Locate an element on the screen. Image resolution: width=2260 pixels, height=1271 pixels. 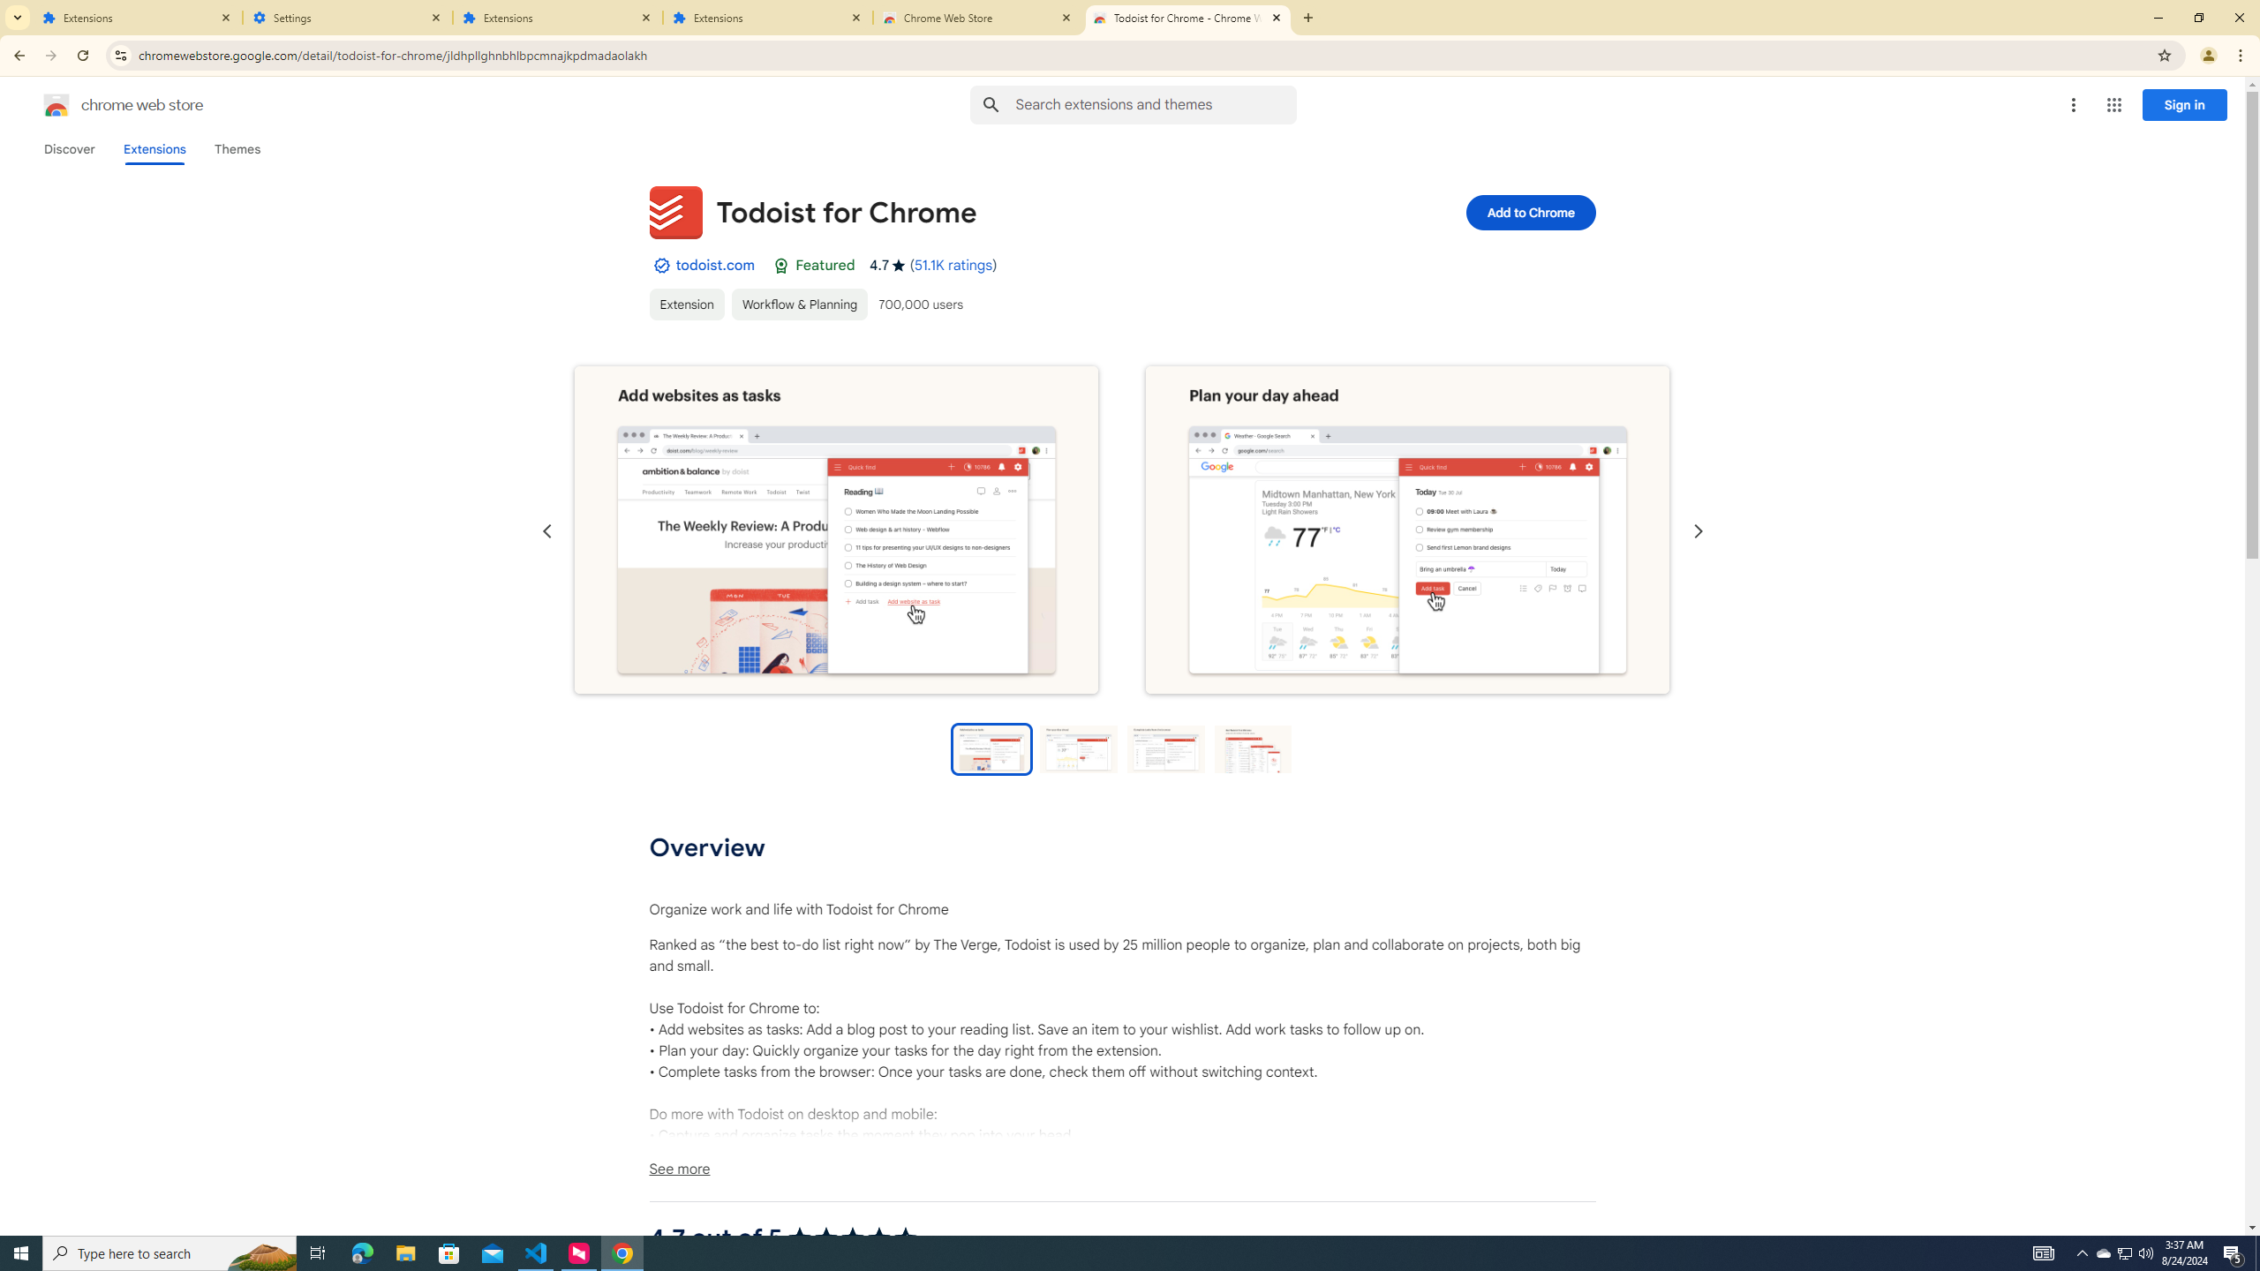
Previous slide is located at coordinates (547, 531).